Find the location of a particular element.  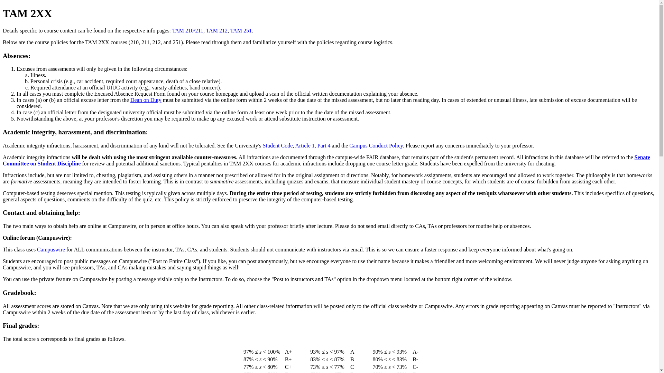

Gradebook is located at coordinates (18, 293).